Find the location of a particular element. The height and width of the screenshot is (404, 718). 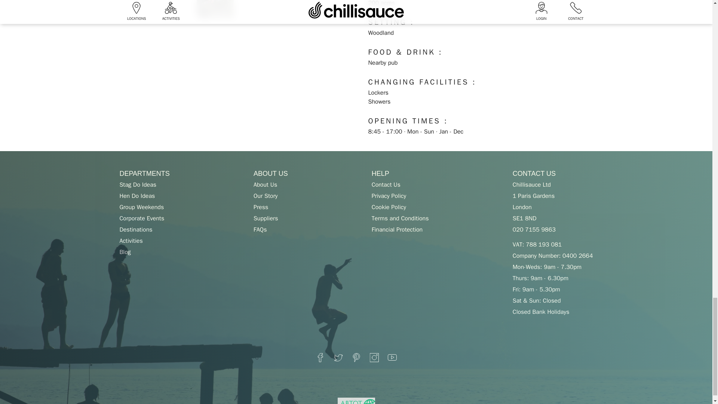

Corporate Events is located at coordinates (141, 218).